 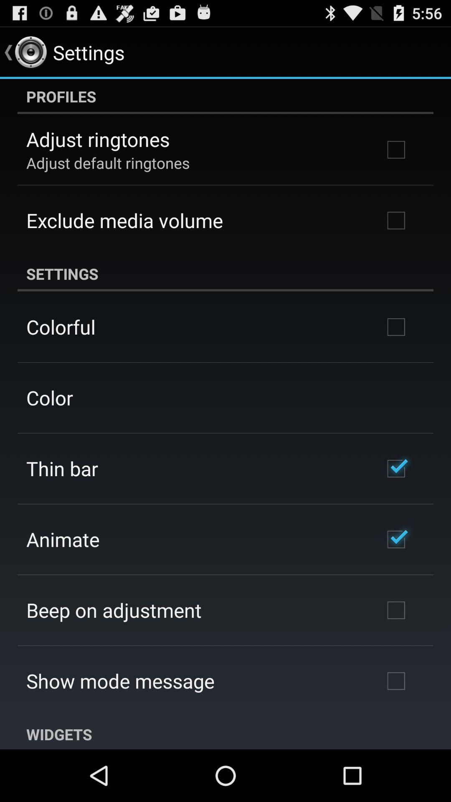 What do you see at coordinates (120, 681) in the screenshot?
I see `select app above widgets item` at bounding box center [120, 681].